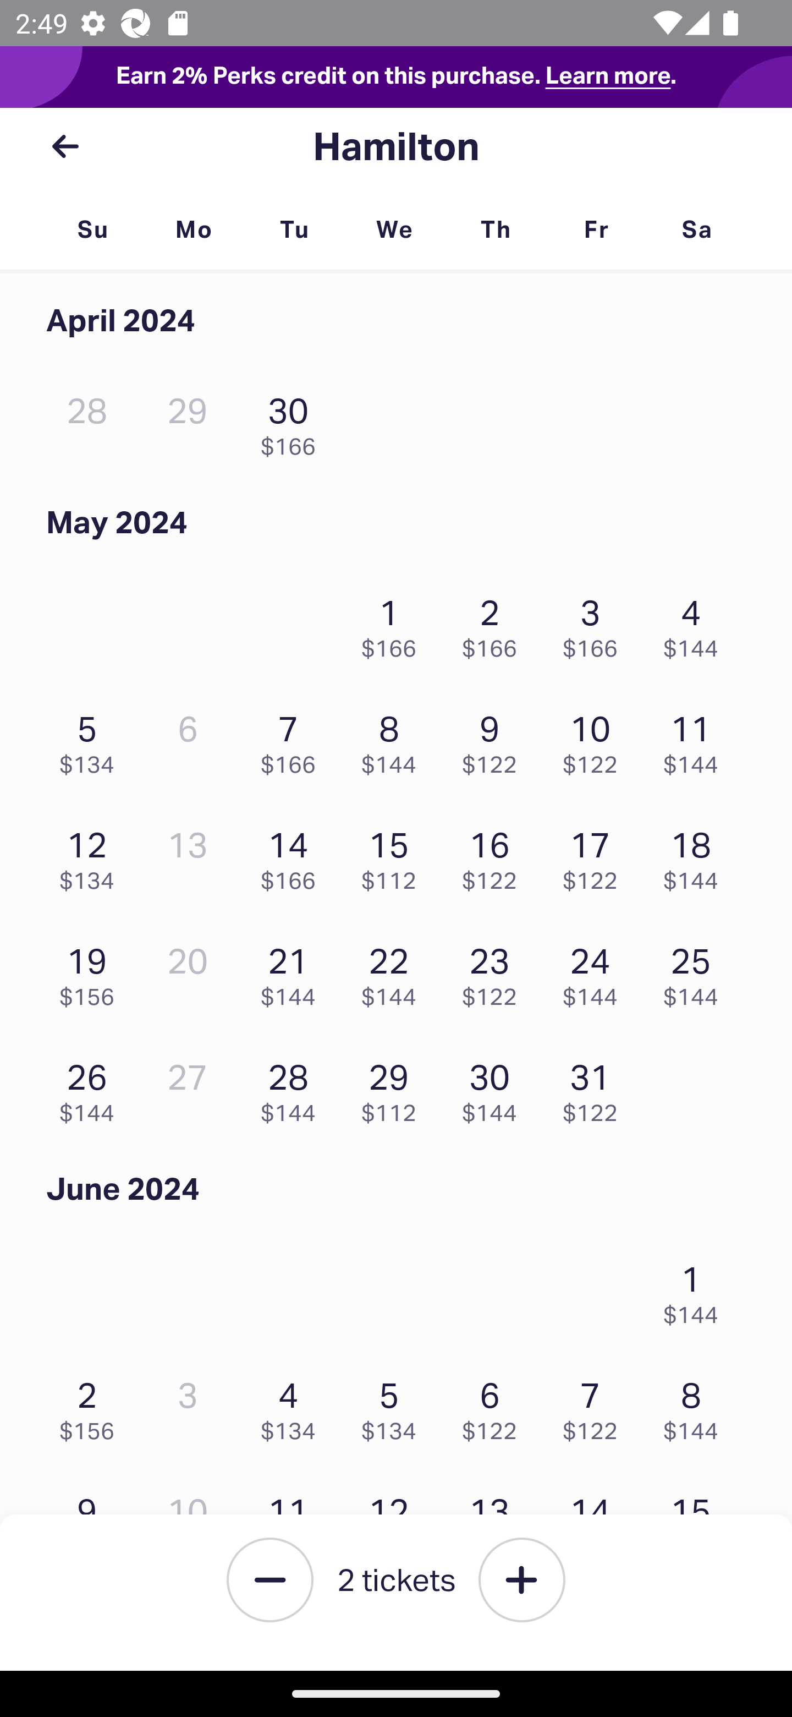  What do you see at coordinates (395, 971) in the screenshot?
I see `22 $144` at bounding box center [395, 971].